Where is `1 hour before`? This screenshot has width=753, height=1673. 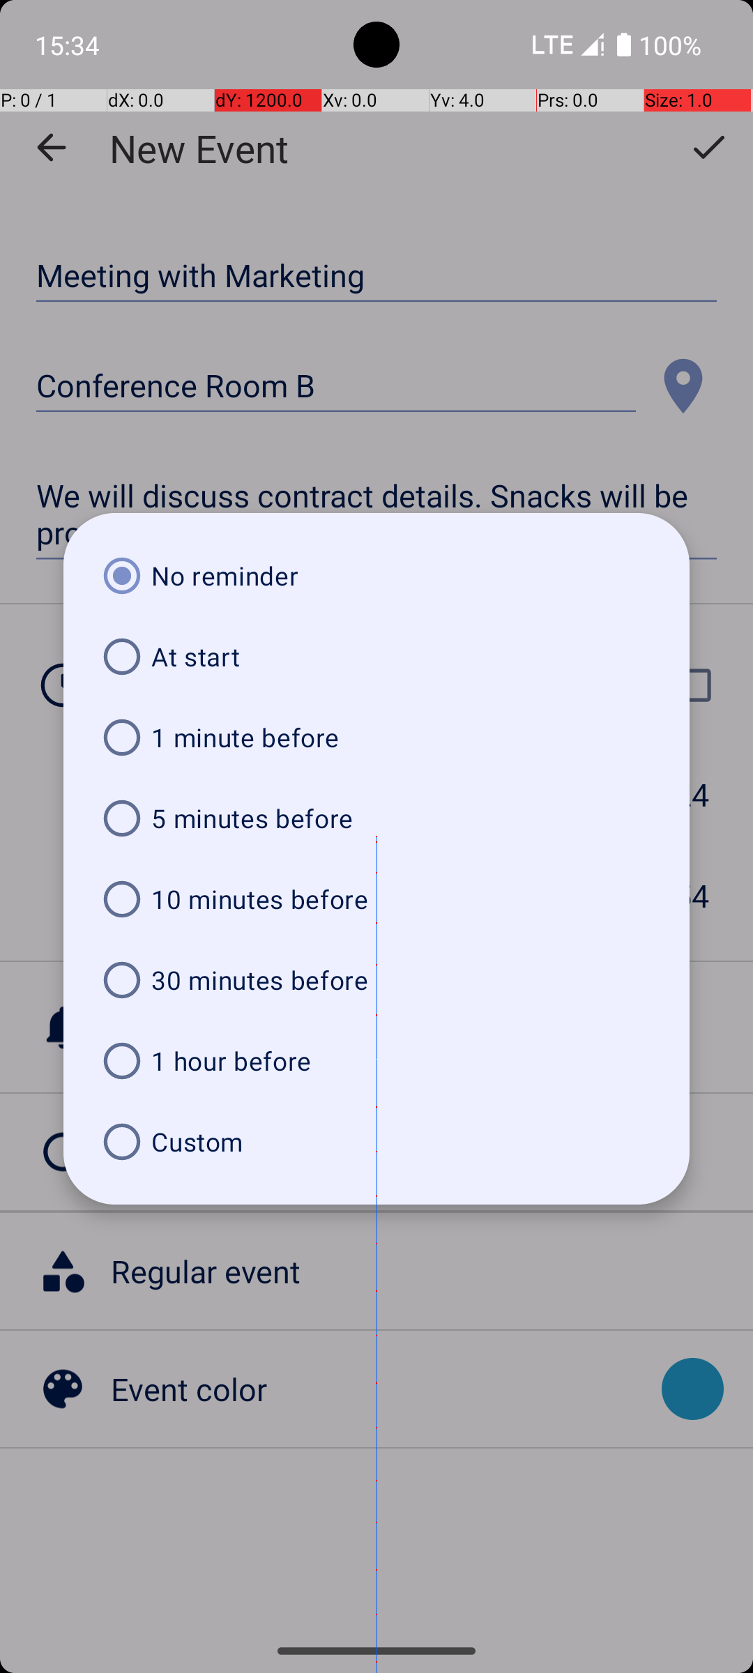 1 hour before is located at coordinates (376, 1061).